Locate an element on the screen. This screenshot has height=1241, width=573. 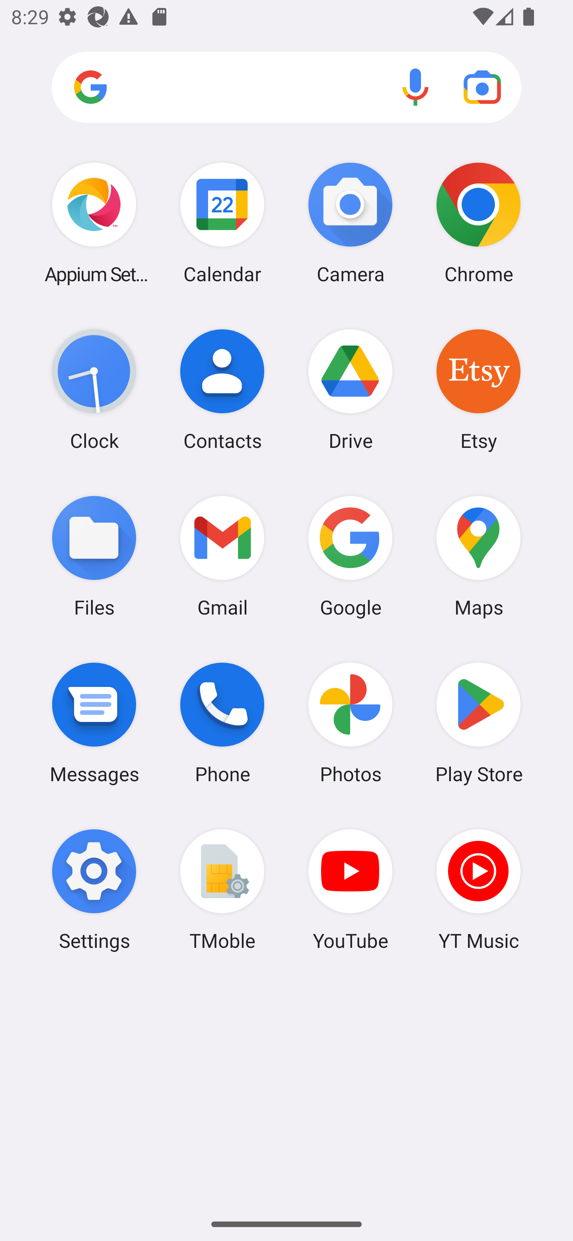
Drive is located at coordinates (351, 389).